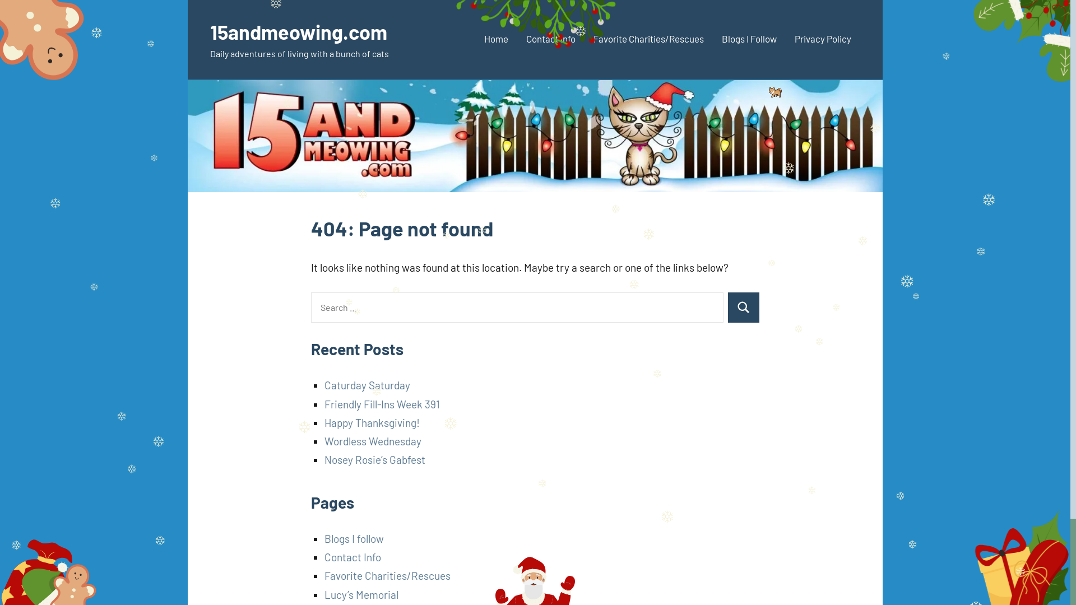  What do you see at coordinates (744, 308) in the screenshot?
I see `Search` at bounding box center [744, 308].